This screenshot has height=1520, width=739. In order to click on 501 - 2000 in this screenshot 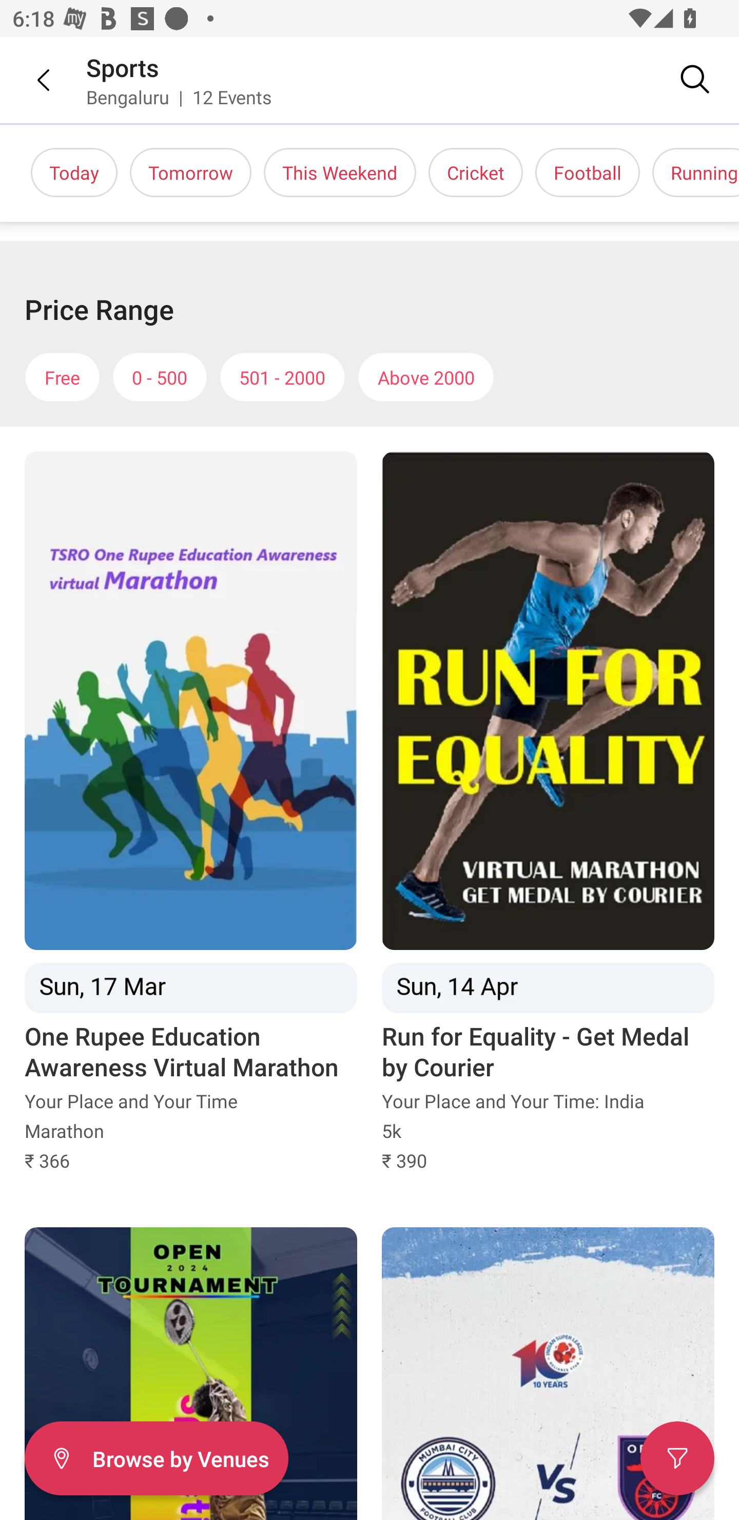, I will do `click(282, 377)`.